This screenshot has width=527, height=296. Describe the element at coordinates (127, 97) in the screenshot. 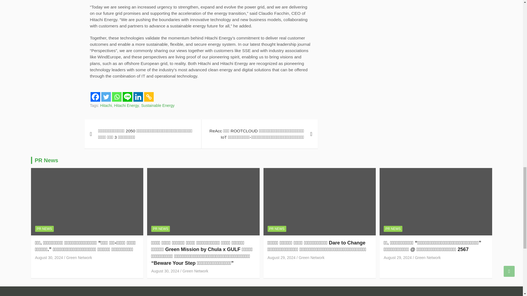

I see `Line` at that location.